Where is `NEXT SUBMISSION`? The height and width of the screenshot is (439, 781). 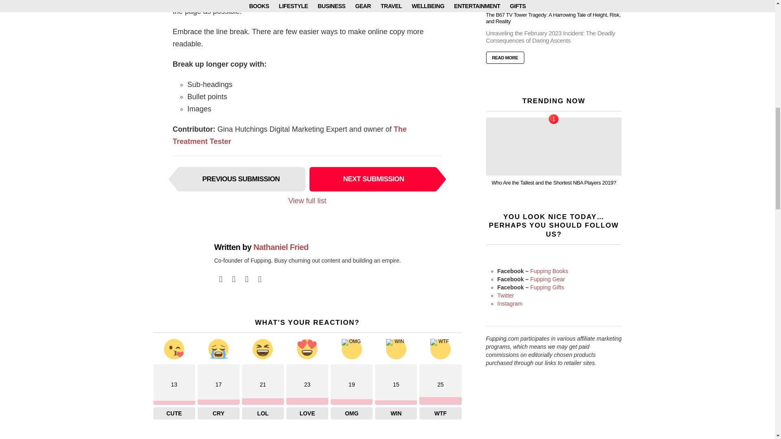 NEXT SUBMISSION is located at coordinates (373, 179).